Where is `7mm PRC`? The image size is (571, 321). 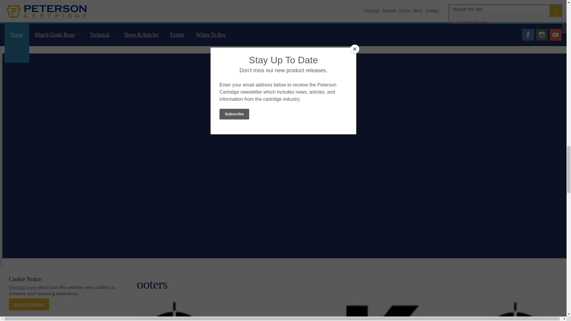 7mm PRC is located at coordinates (39, 16).